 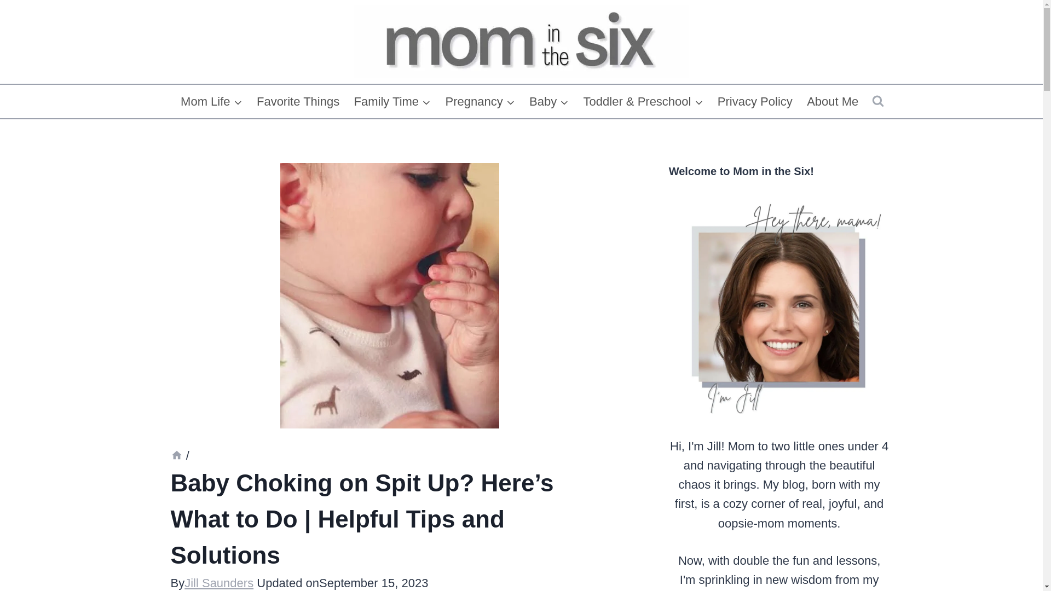 What do you see at coordinates (549, 102) in the screenshot?
I see `Baby` at bounding box center [549, 102].